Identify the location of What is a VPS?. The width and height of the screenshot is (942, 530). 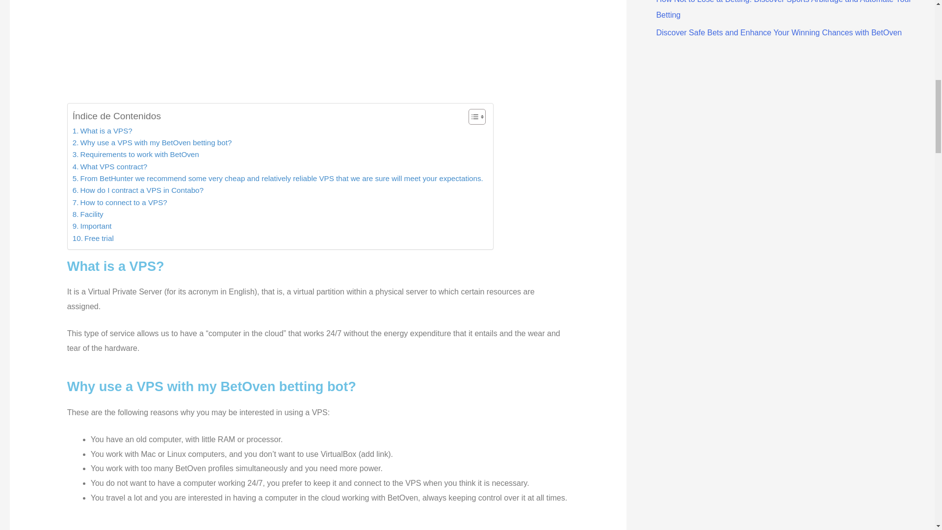
(102, 131).